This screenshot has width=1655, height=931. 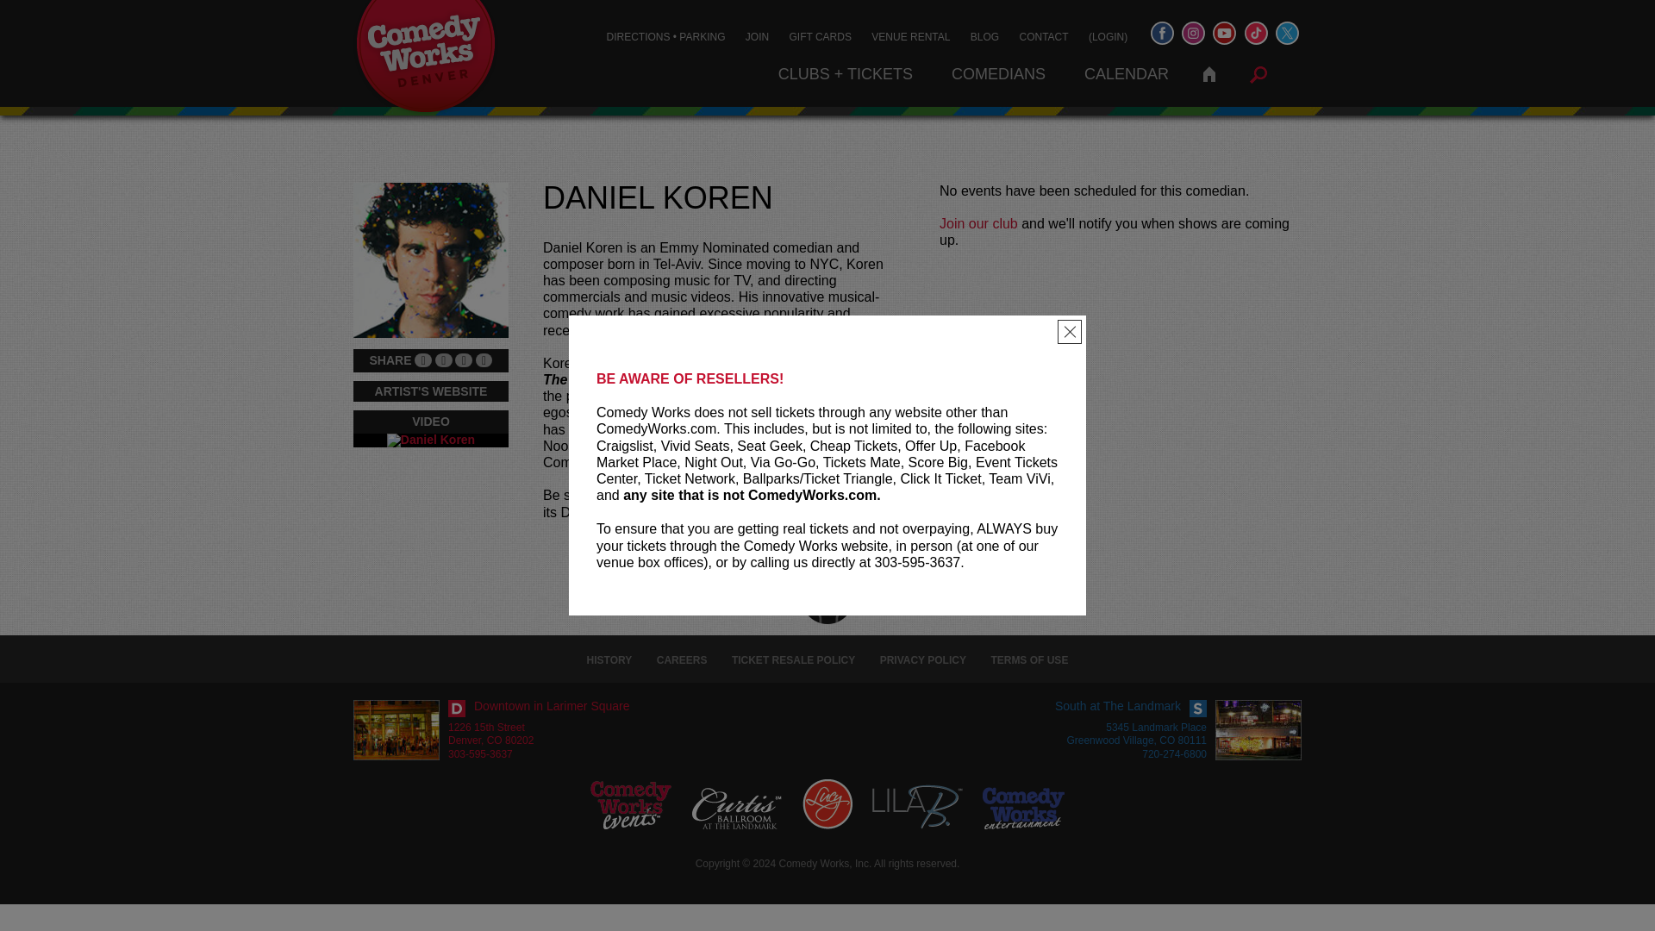 I want to click on Instagram Icon, so click(x=1193, y=33).